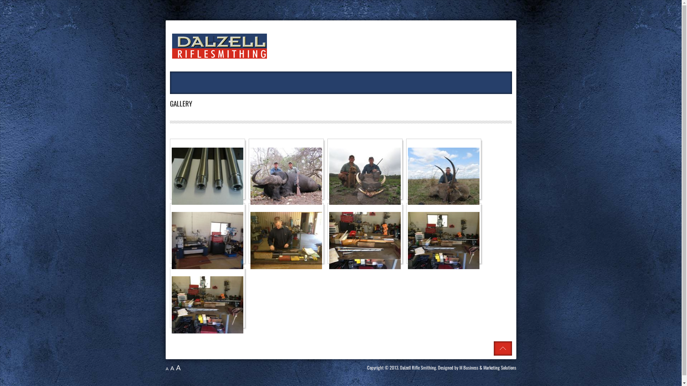 This screenshot has width=687, height=386. Describe the element at coordinates (365, 241) in the screenshot. I see `Click to enlarge image IMG_1459.jpg` at that location.